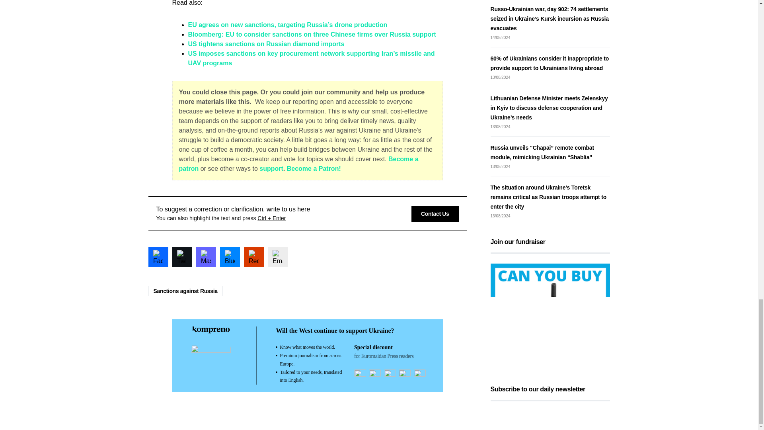 The width and height of the screenshot is (764, 430). What do you see at coordinates (158, 256) in the screenshot?
I see `Share to Facebook` at bounding box center [158, 256].